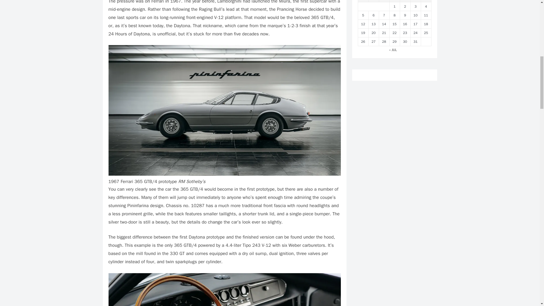 Image resolution: width=544 pixels, height=306 pixels. Describe the element at coordinates (384, 1) in the screenshot. I see `Wednesday` at that location.